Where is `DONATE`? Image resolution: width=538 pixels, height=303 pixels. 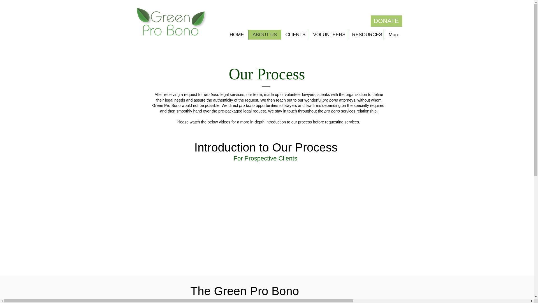
DONATE is located at coordinates (386, 21).